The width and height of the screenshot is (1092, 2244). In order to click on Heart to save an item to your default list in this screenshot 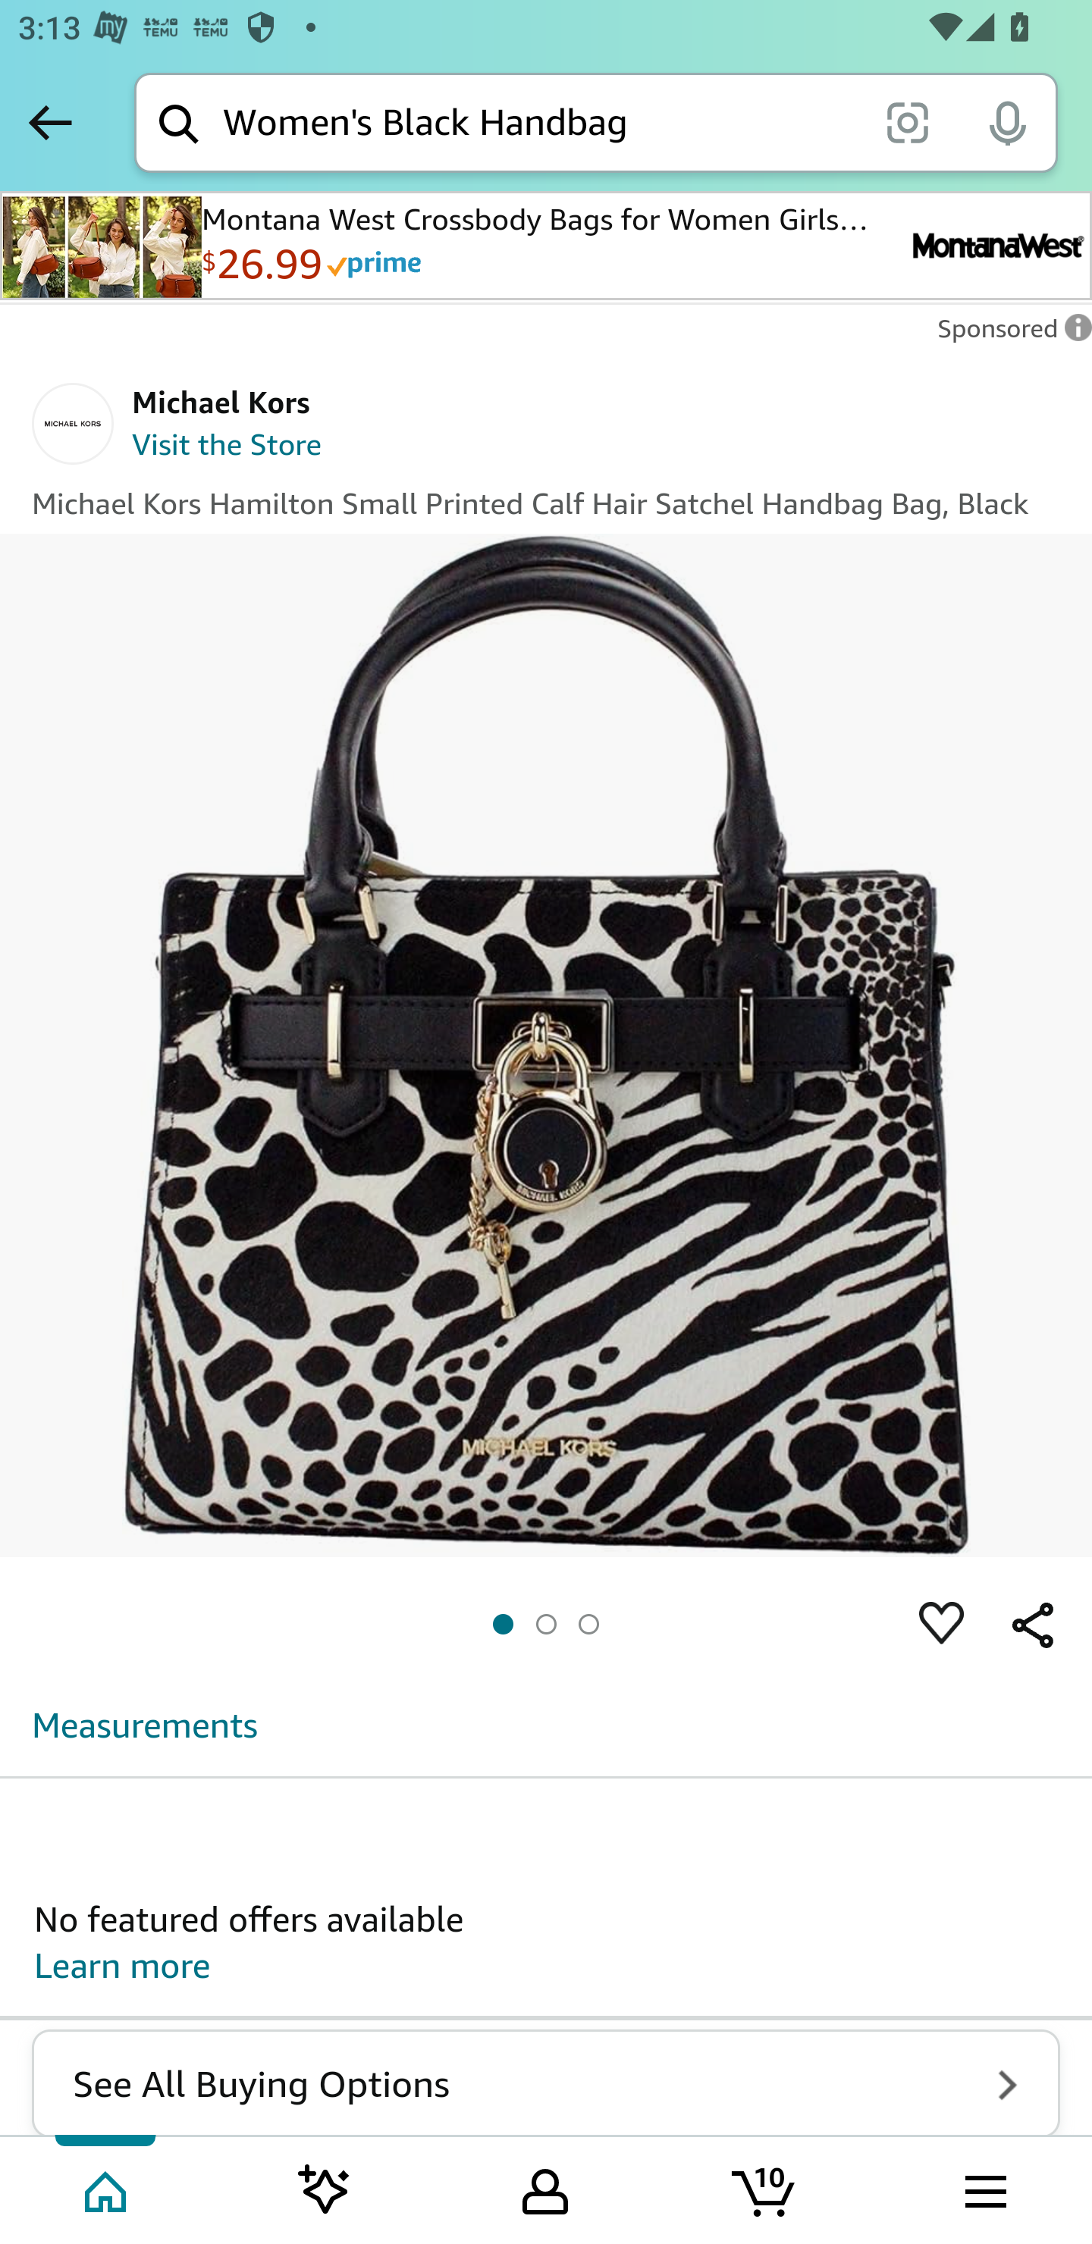, I will do `click(942, 1625)`.